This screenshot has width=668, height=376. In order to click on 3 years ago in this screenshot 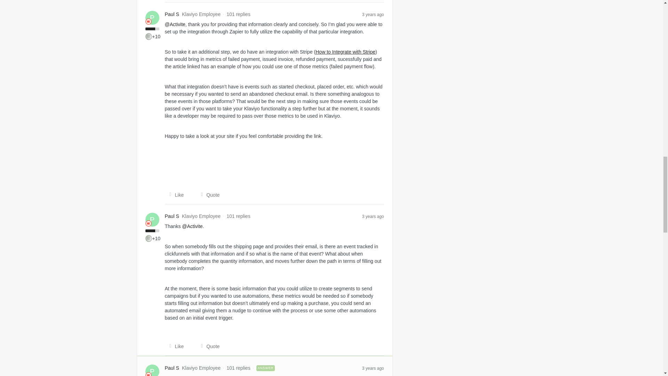, I will do `click(373, 216)`.